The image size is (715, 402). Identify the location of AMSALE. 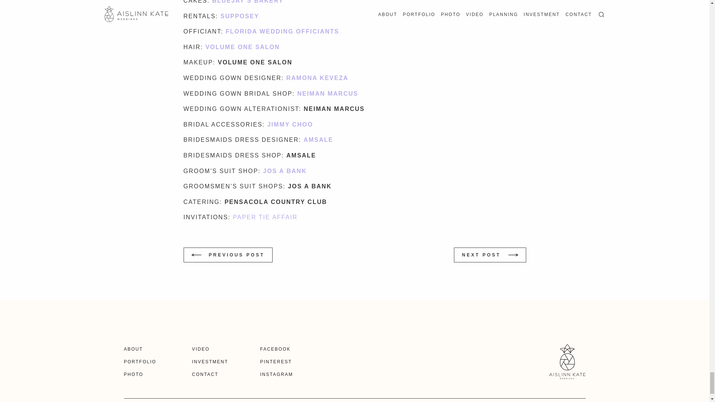
(318, 140).